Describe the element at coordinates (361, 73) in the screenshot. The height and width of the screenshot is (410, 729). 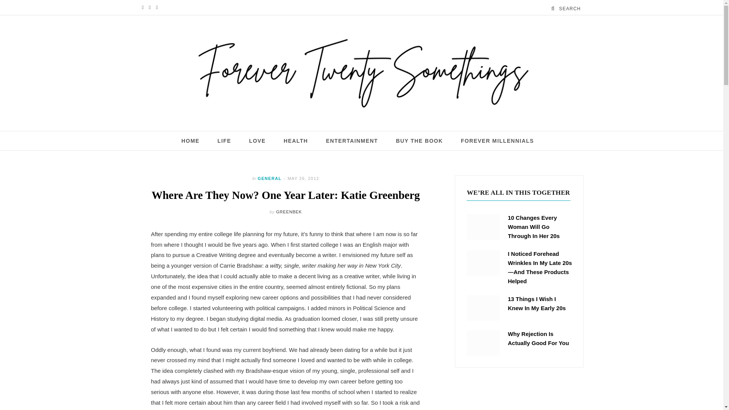
I see `Forever Twenty Somethings` at that location.